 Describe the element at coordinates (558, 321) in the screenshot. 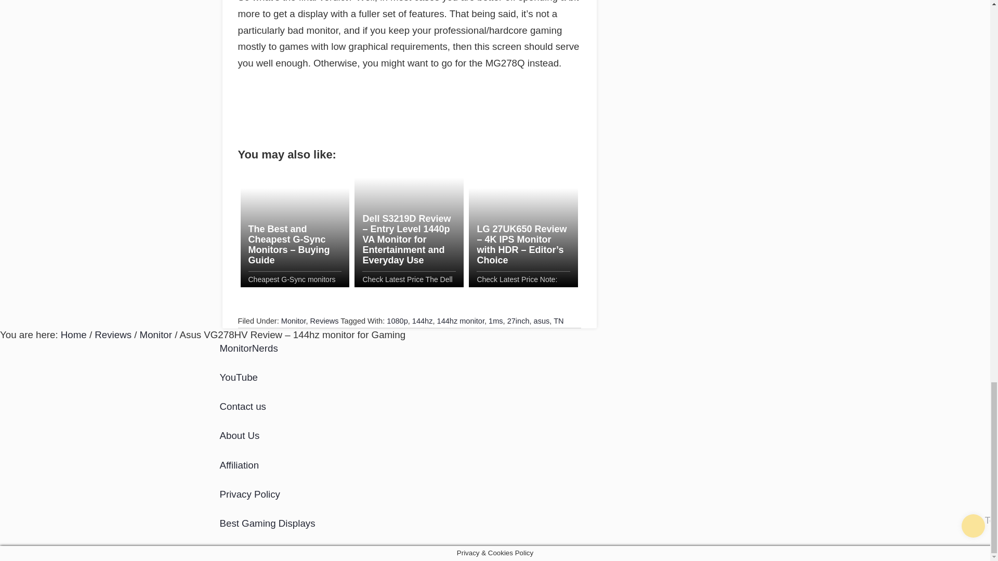

I see `TN` at that location.